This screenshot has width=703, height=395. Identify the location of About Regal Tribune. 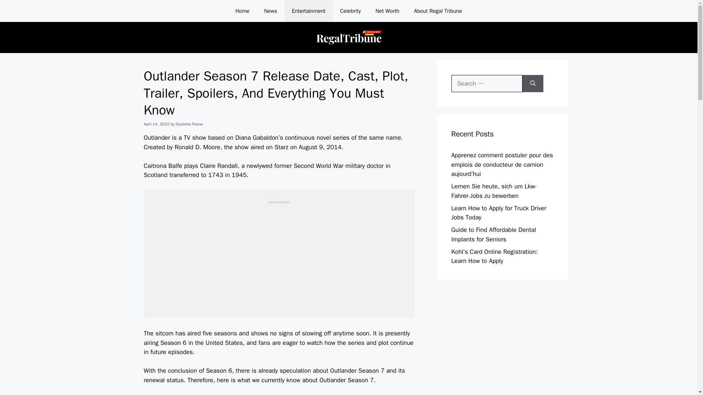
(438, 11).